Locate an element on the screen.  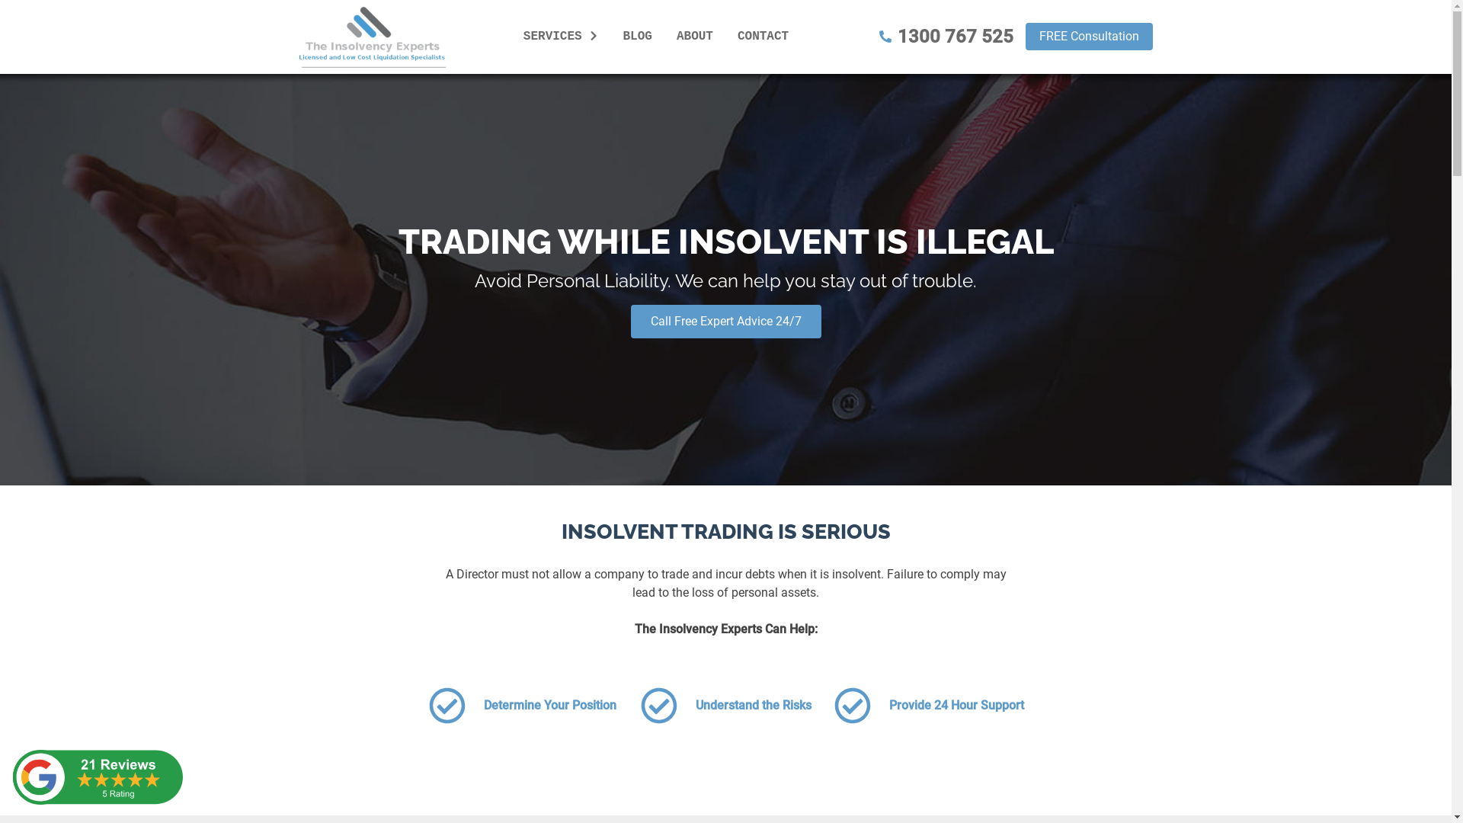
CORPORATE INSOLVENCY is located at coordinates (853, 62).